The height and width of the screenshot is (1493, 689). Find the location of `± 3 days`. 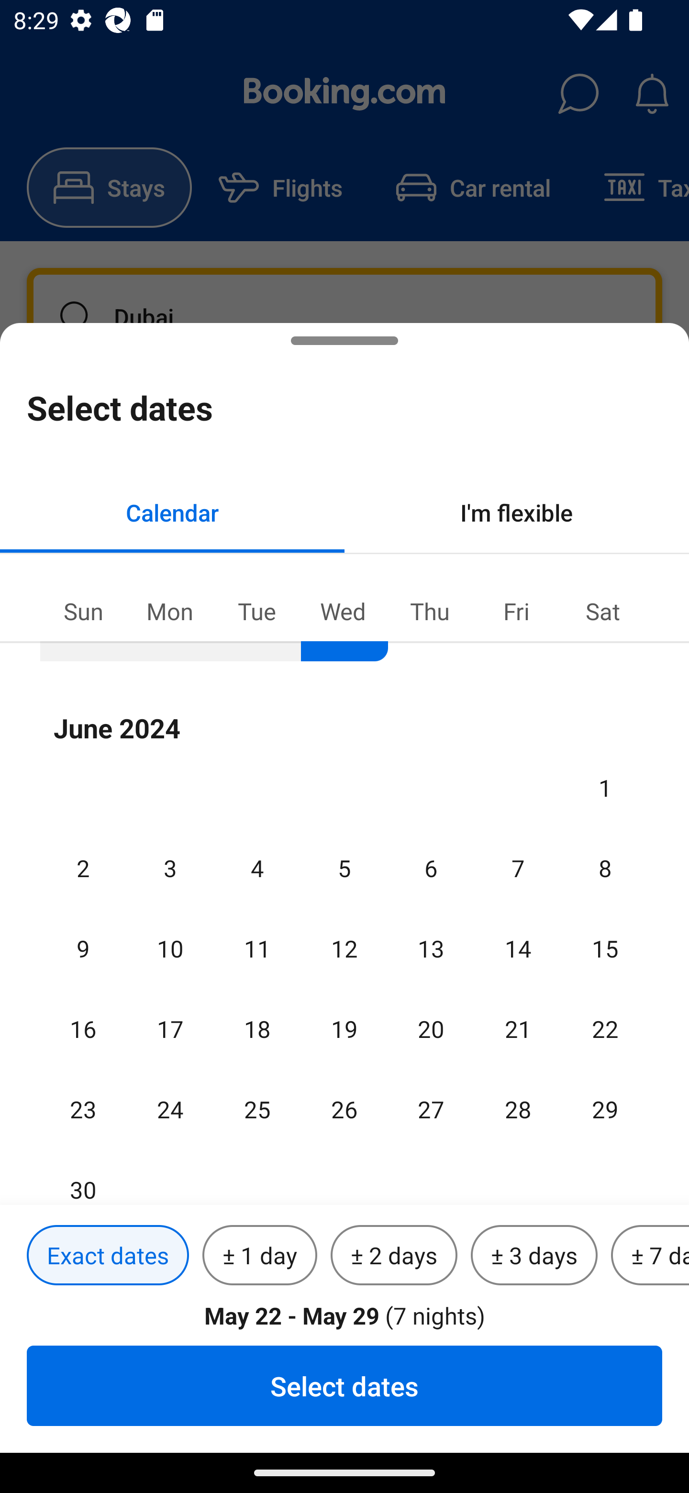

± 3 days is located at coordinates (534, 1256).